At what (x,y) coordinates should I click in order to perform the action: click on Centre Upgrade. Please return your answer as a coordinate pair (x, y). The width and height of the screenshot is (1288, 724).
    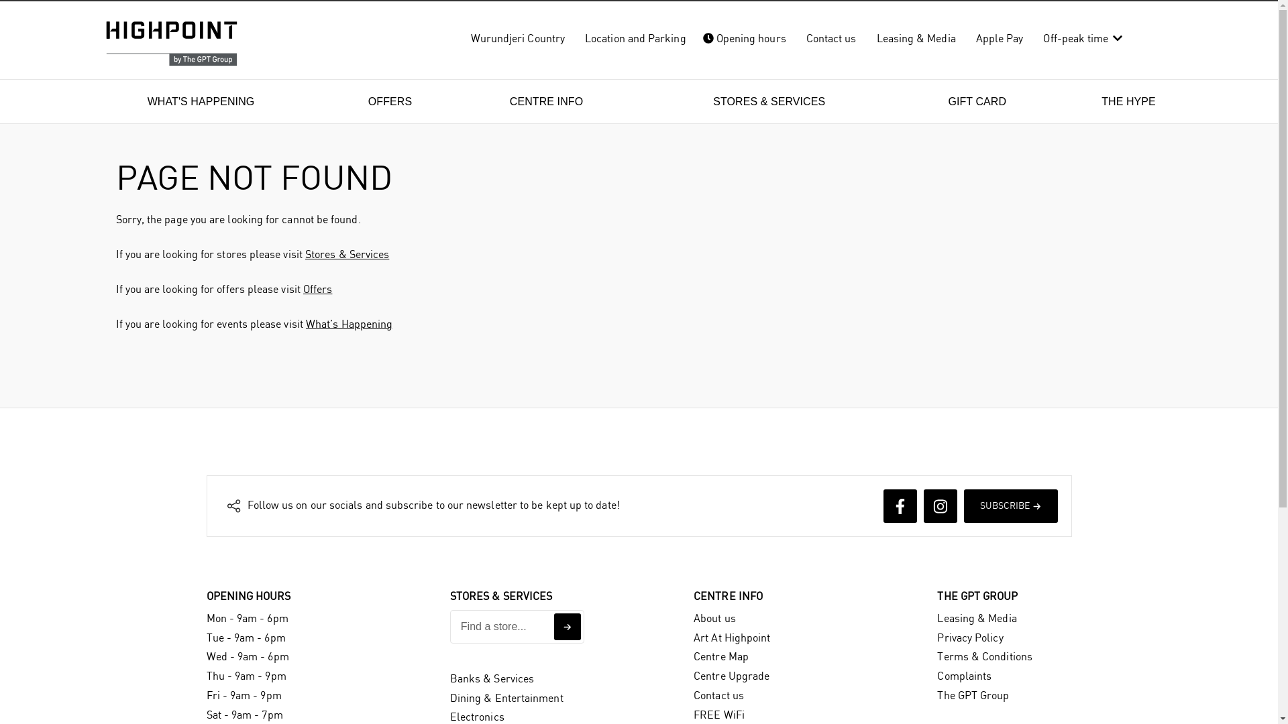
    Looking at the image, I should click on (731, 676).